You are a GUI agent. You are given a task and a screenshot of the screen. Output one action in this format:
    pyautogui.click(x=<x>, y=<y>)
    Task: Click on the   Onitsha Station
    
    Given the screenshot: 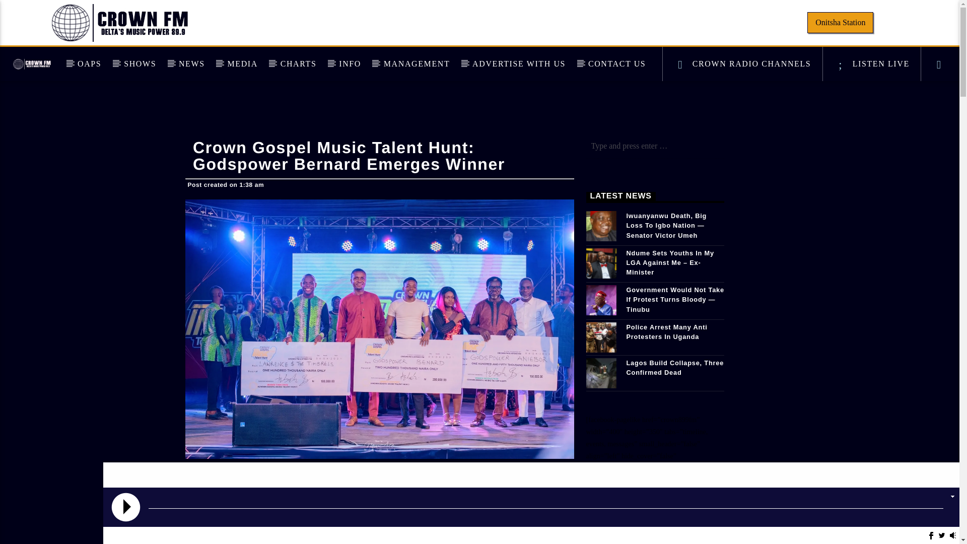 What is the action you would take?
    pyautogui.click(x=839, y=22)
    